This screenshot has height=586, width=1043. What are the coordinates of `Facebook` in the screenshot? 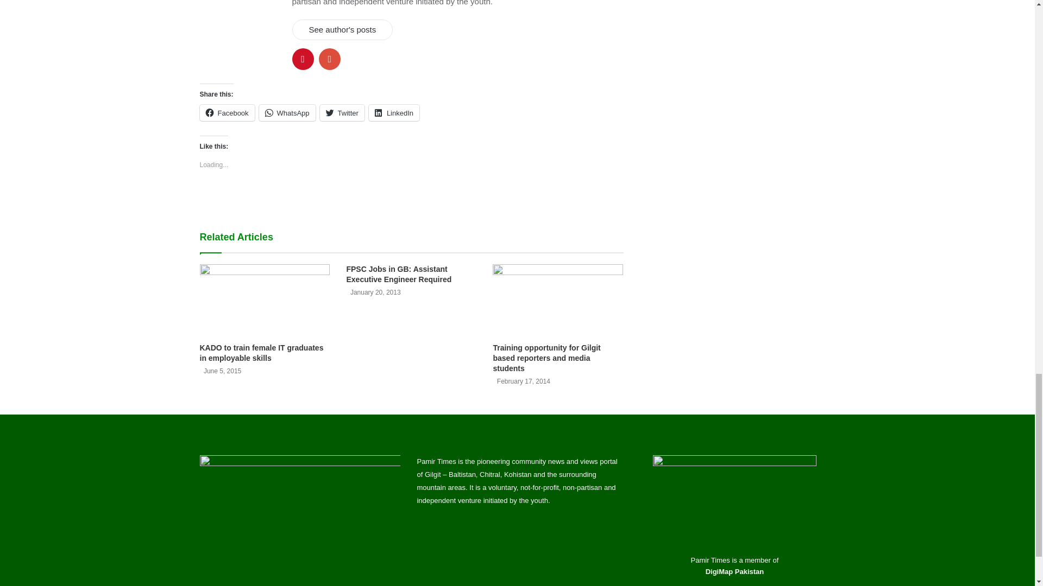 It's located at (227, 113).